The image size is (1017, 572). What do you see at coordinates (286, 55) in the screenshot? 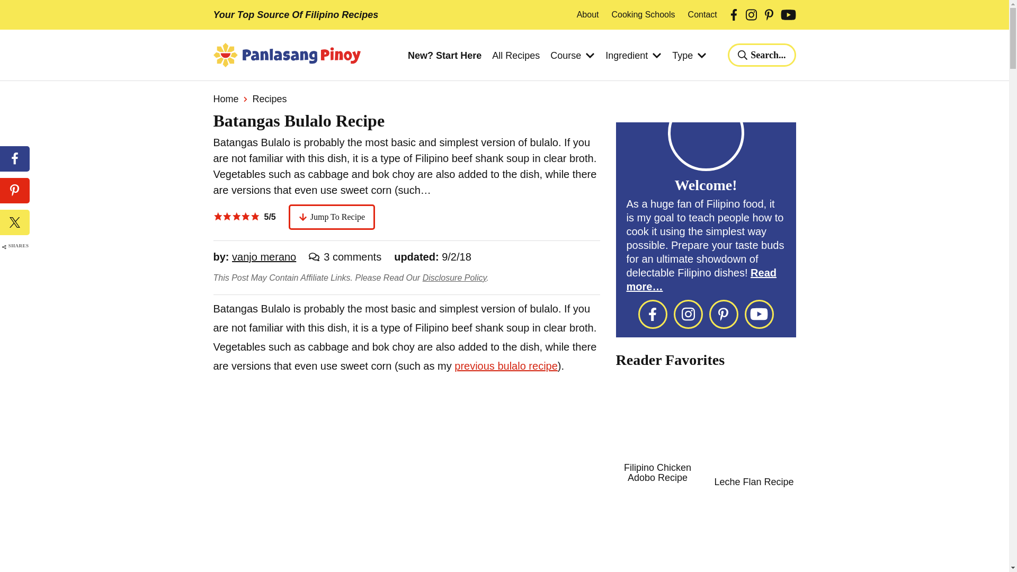
I see `Panlasang Pinoy` at bounding box center [286, 55].